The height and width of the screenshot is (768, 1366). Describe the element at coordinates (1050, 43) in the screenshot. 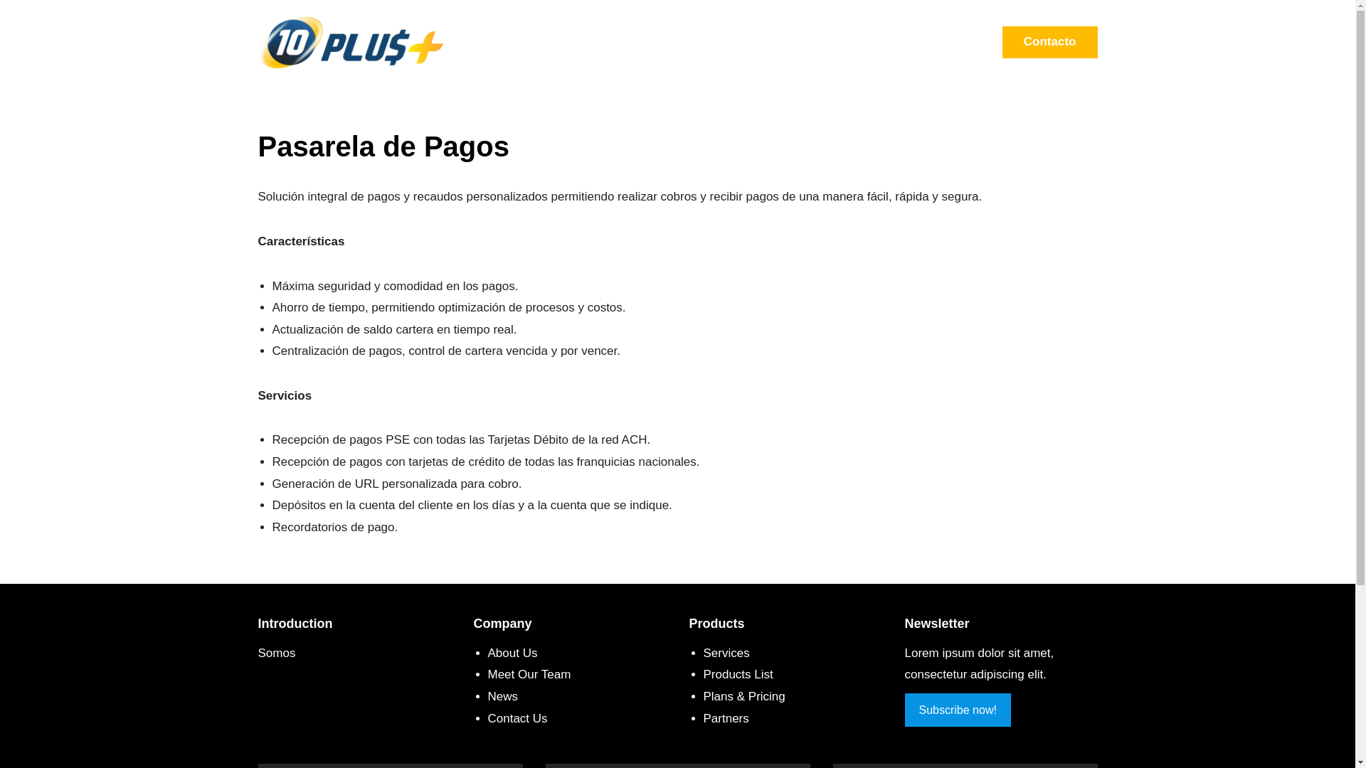

I see `Contacto` at that location.